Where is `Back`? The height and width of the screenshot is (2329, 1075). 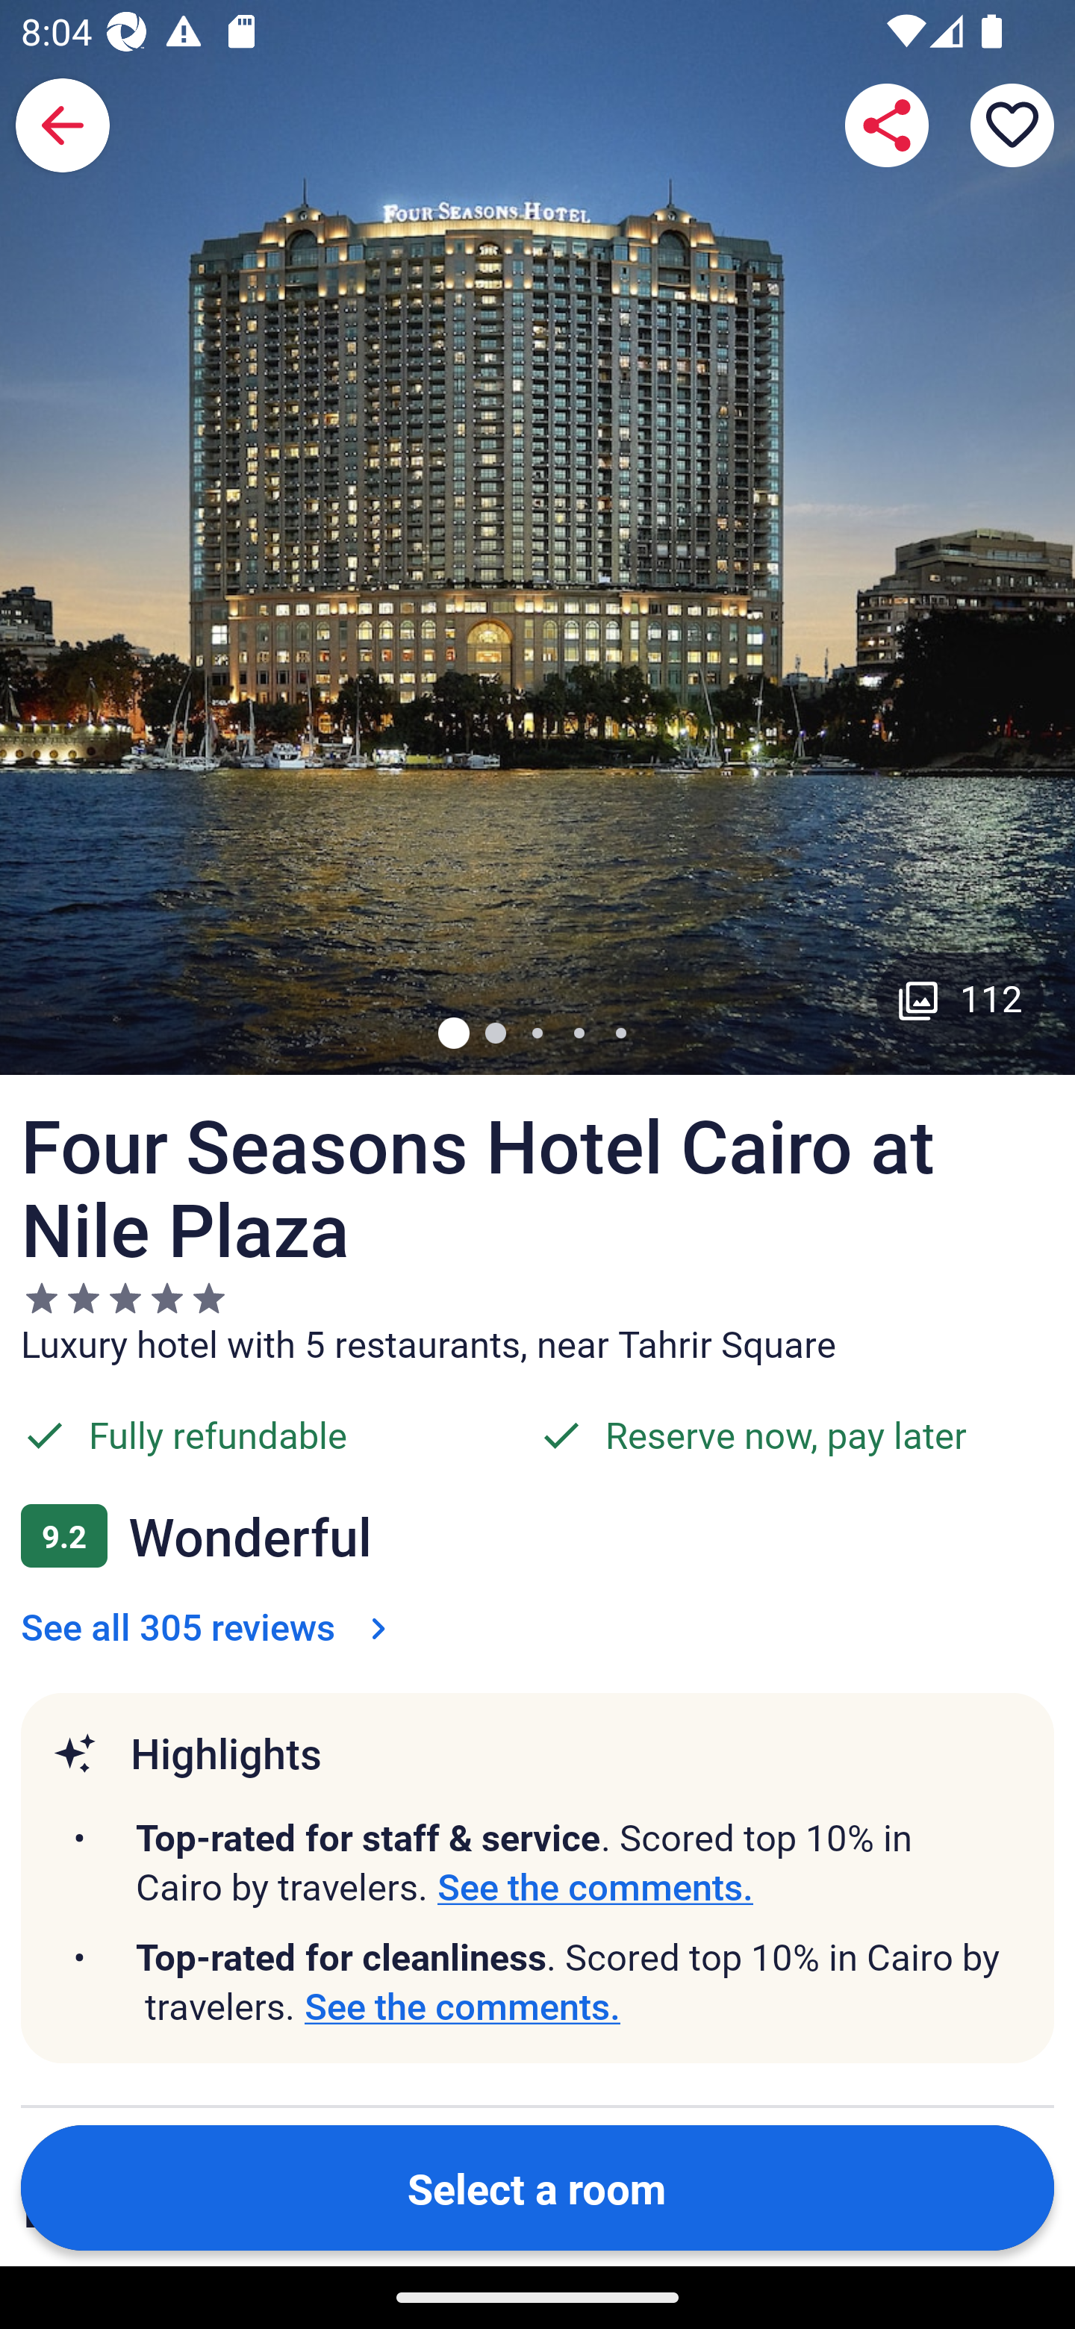 Back is located at coordinates (63, 125).